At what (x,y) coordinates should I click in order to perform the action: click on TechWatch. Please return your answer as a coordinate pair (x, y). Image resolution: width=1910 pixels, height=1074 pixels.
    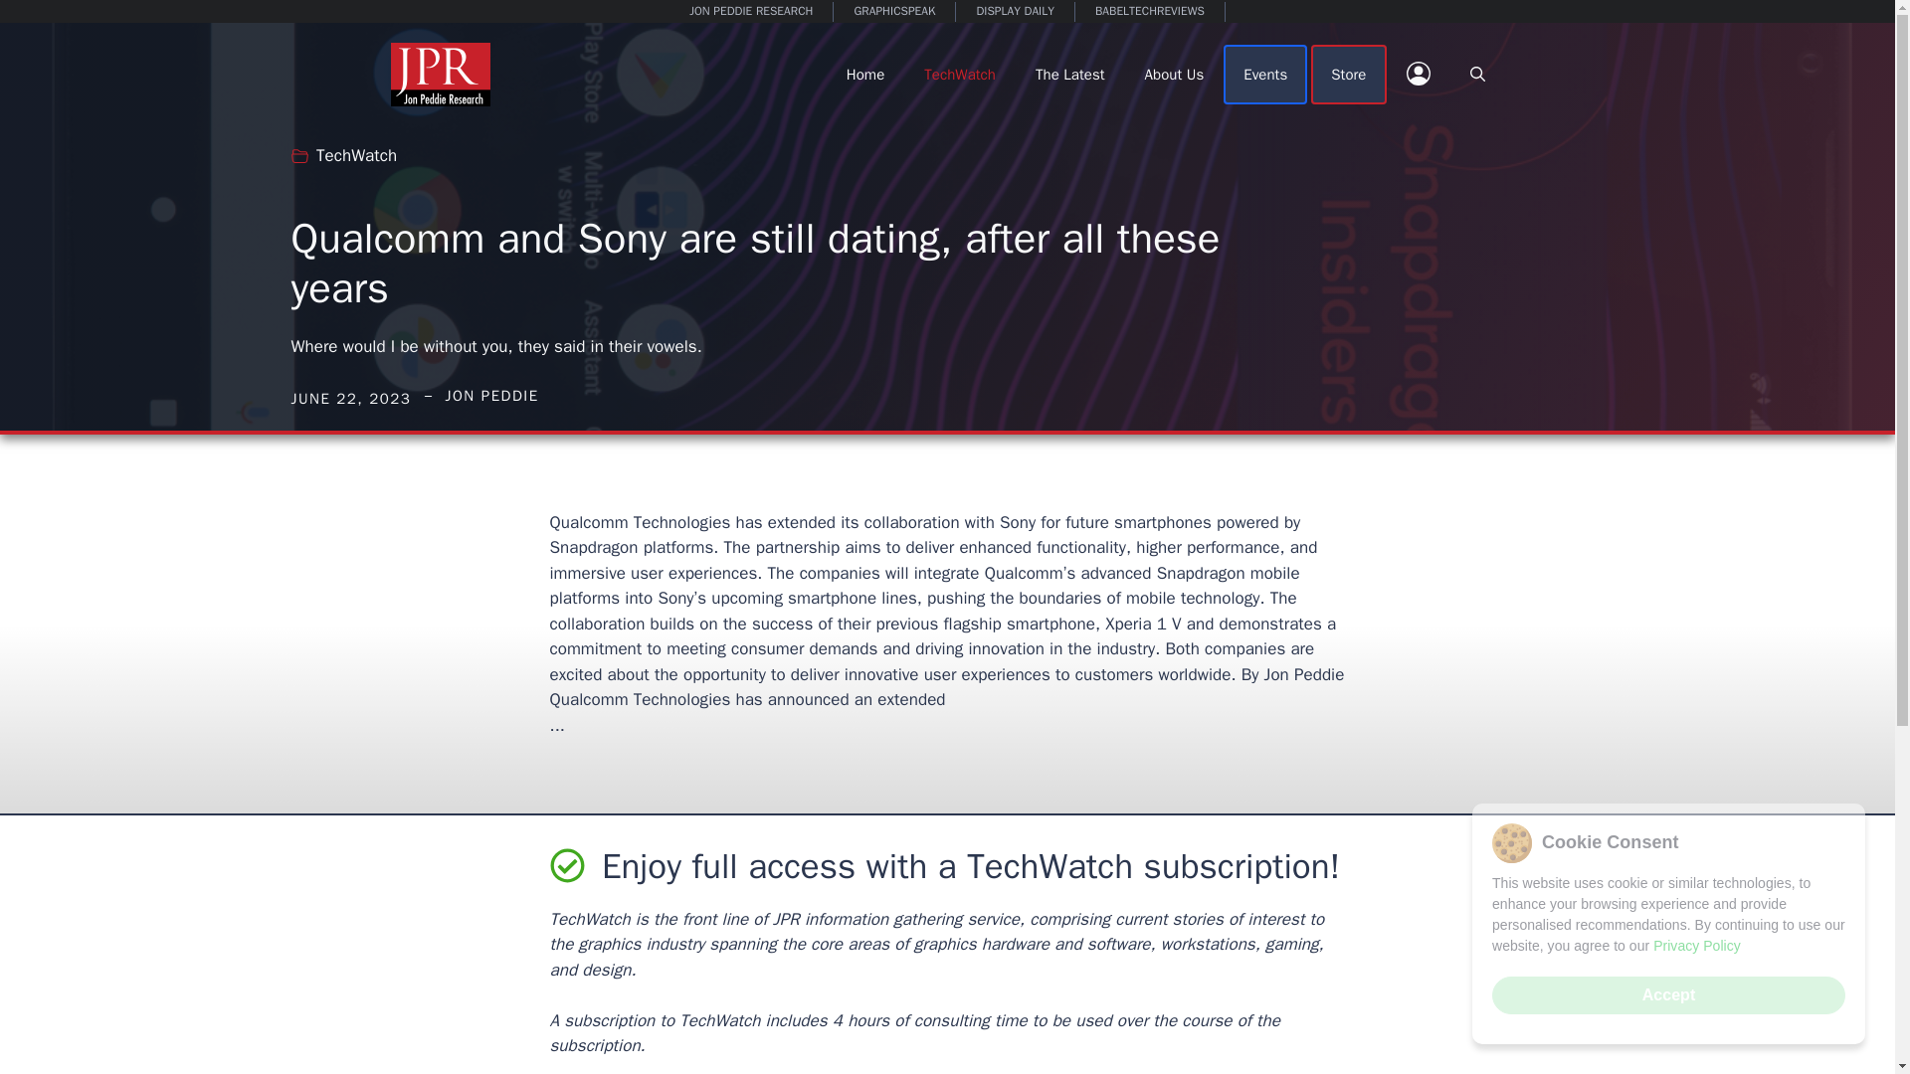
    Looking at the image, I should click on (356, 155).